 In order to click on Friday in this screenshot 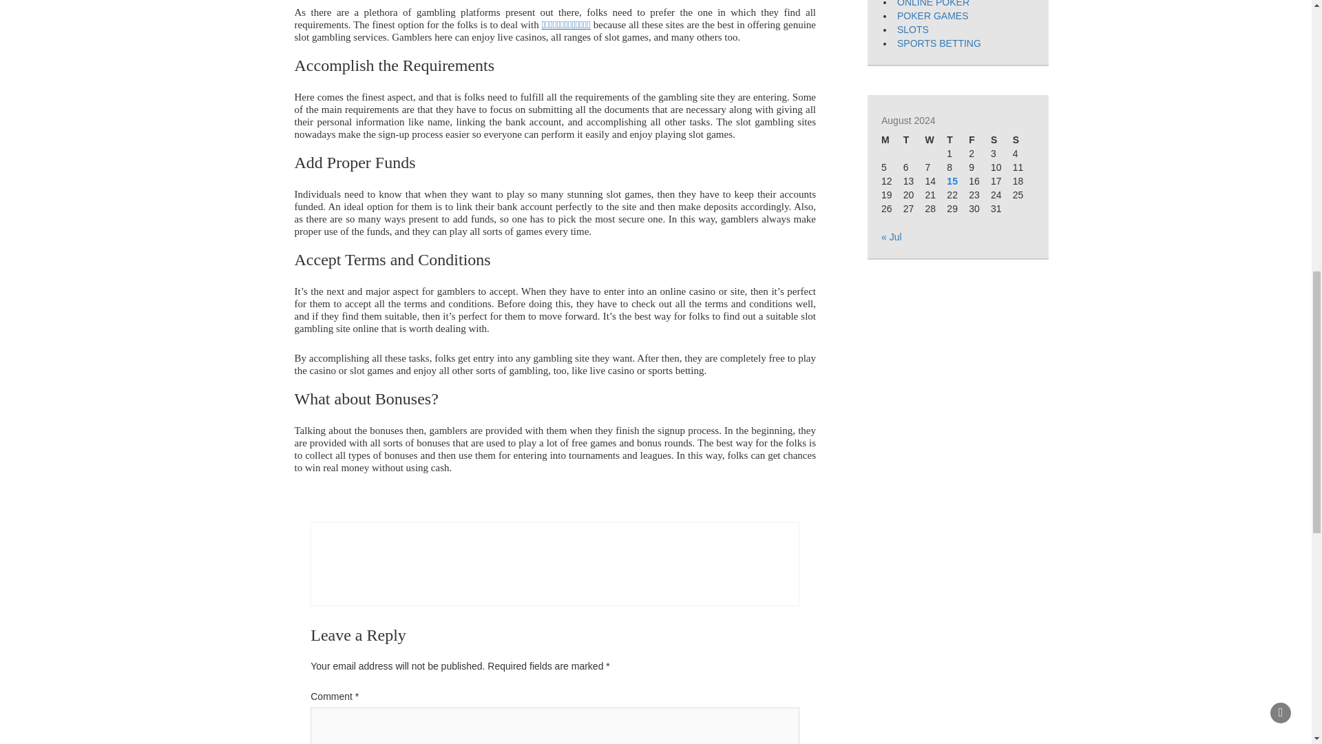, I will do `click(979, 141)`.